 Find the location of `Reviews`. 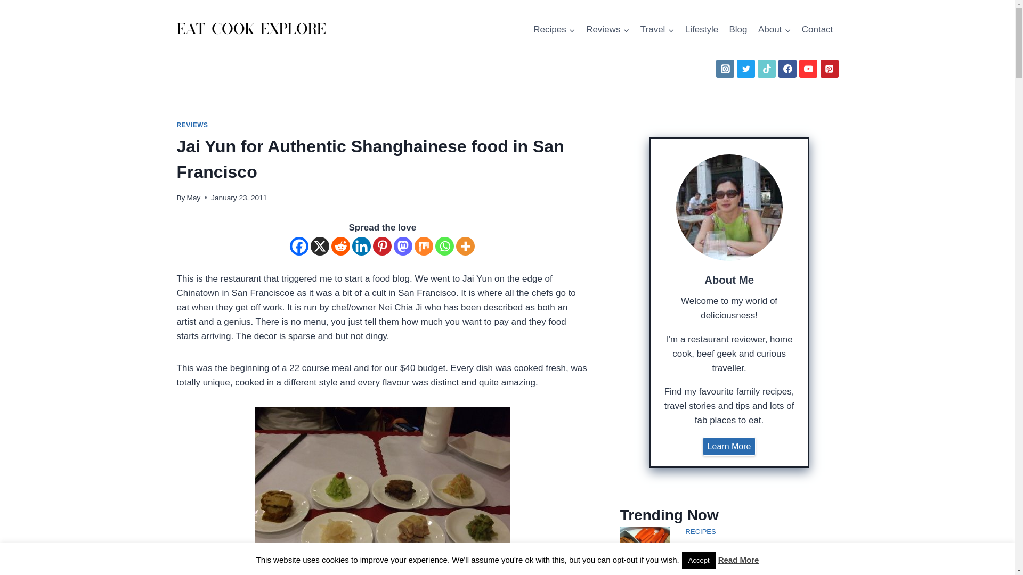

Reviews is located at coordinates (608, 30).